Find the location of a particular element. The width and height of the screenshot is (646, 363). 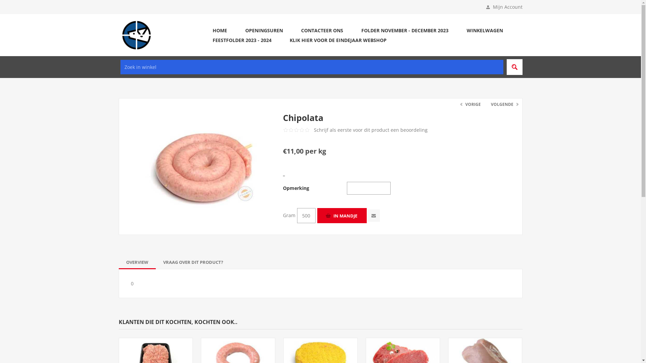

VORIGE is located at coordinates (471, 104).